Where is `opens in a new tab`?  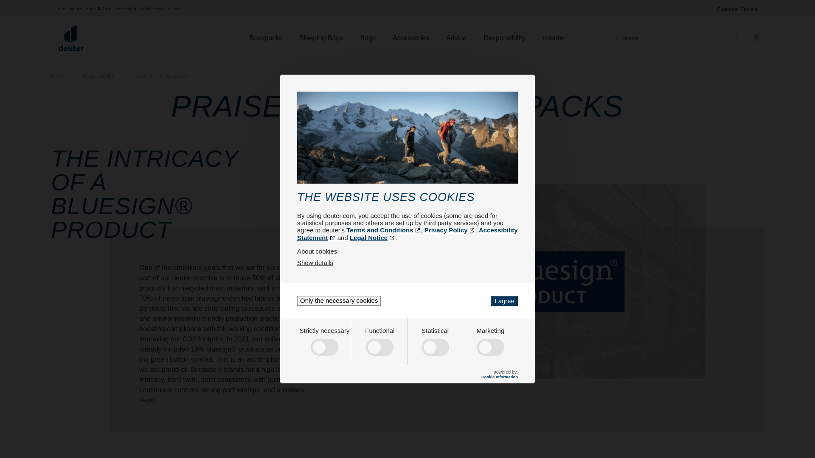 opens in a new tab is located at coordinates (383, 230).